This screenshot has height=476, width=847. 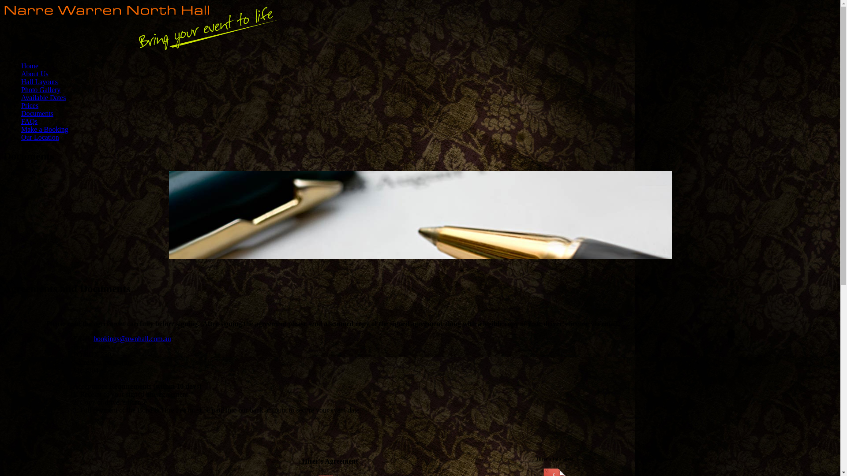 What do you see at coordinates (30, 106) in the screenshot?
I see `Prices` at bounding box center [30, 106].